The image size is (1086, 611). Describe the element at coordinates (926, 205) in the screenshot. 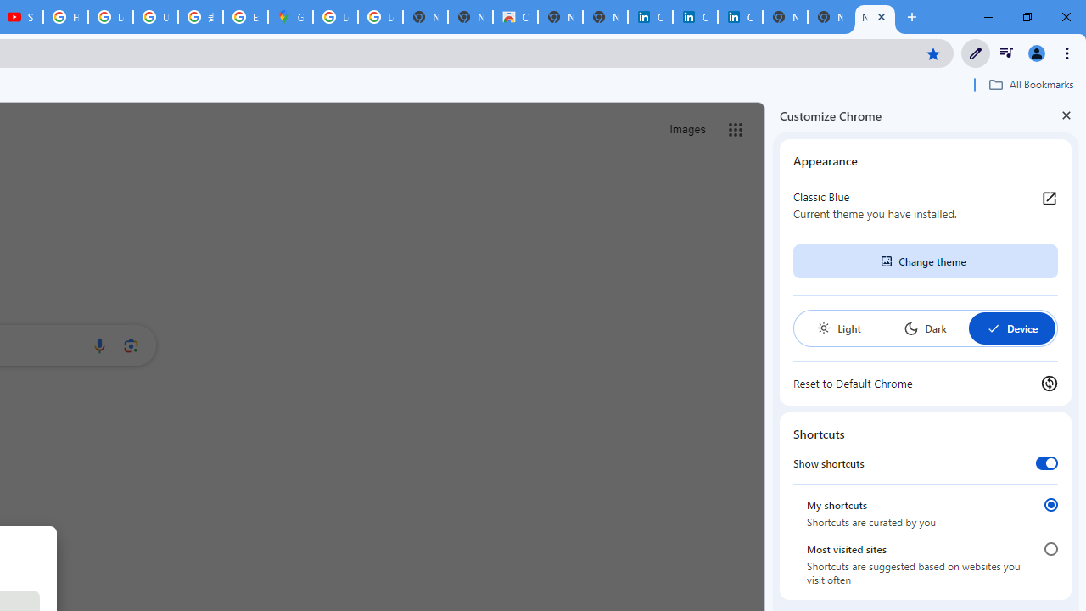

I see `Classic Blue Current theme you have installed.` at that location.